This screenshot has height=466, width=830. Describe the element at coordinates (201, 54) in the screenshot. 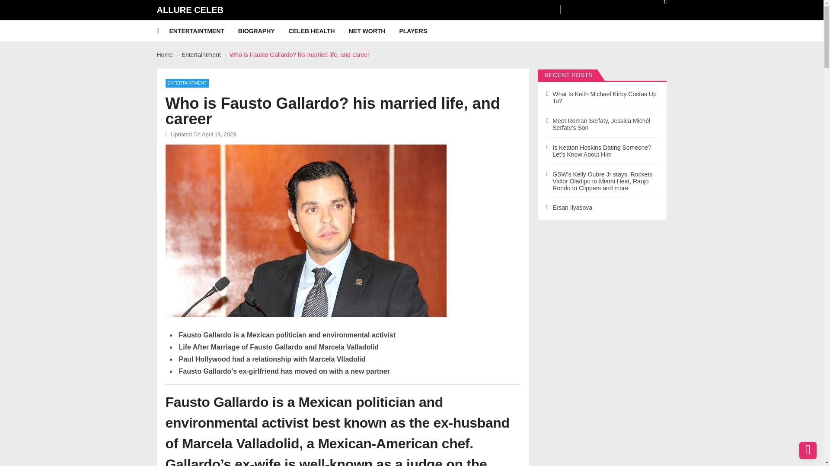

I see `Entertaintment` at that location.